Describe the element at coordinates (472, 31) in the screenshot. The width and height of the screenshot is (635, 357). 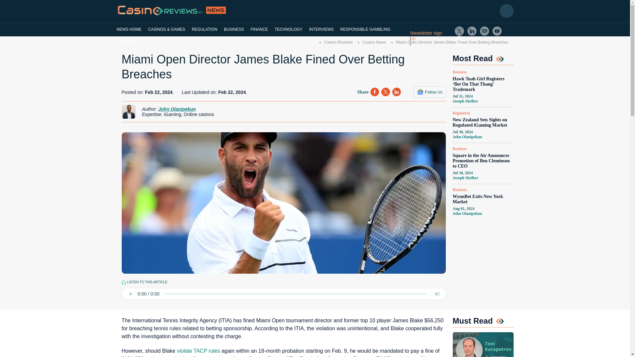
I see `LinkedIn` at that location.